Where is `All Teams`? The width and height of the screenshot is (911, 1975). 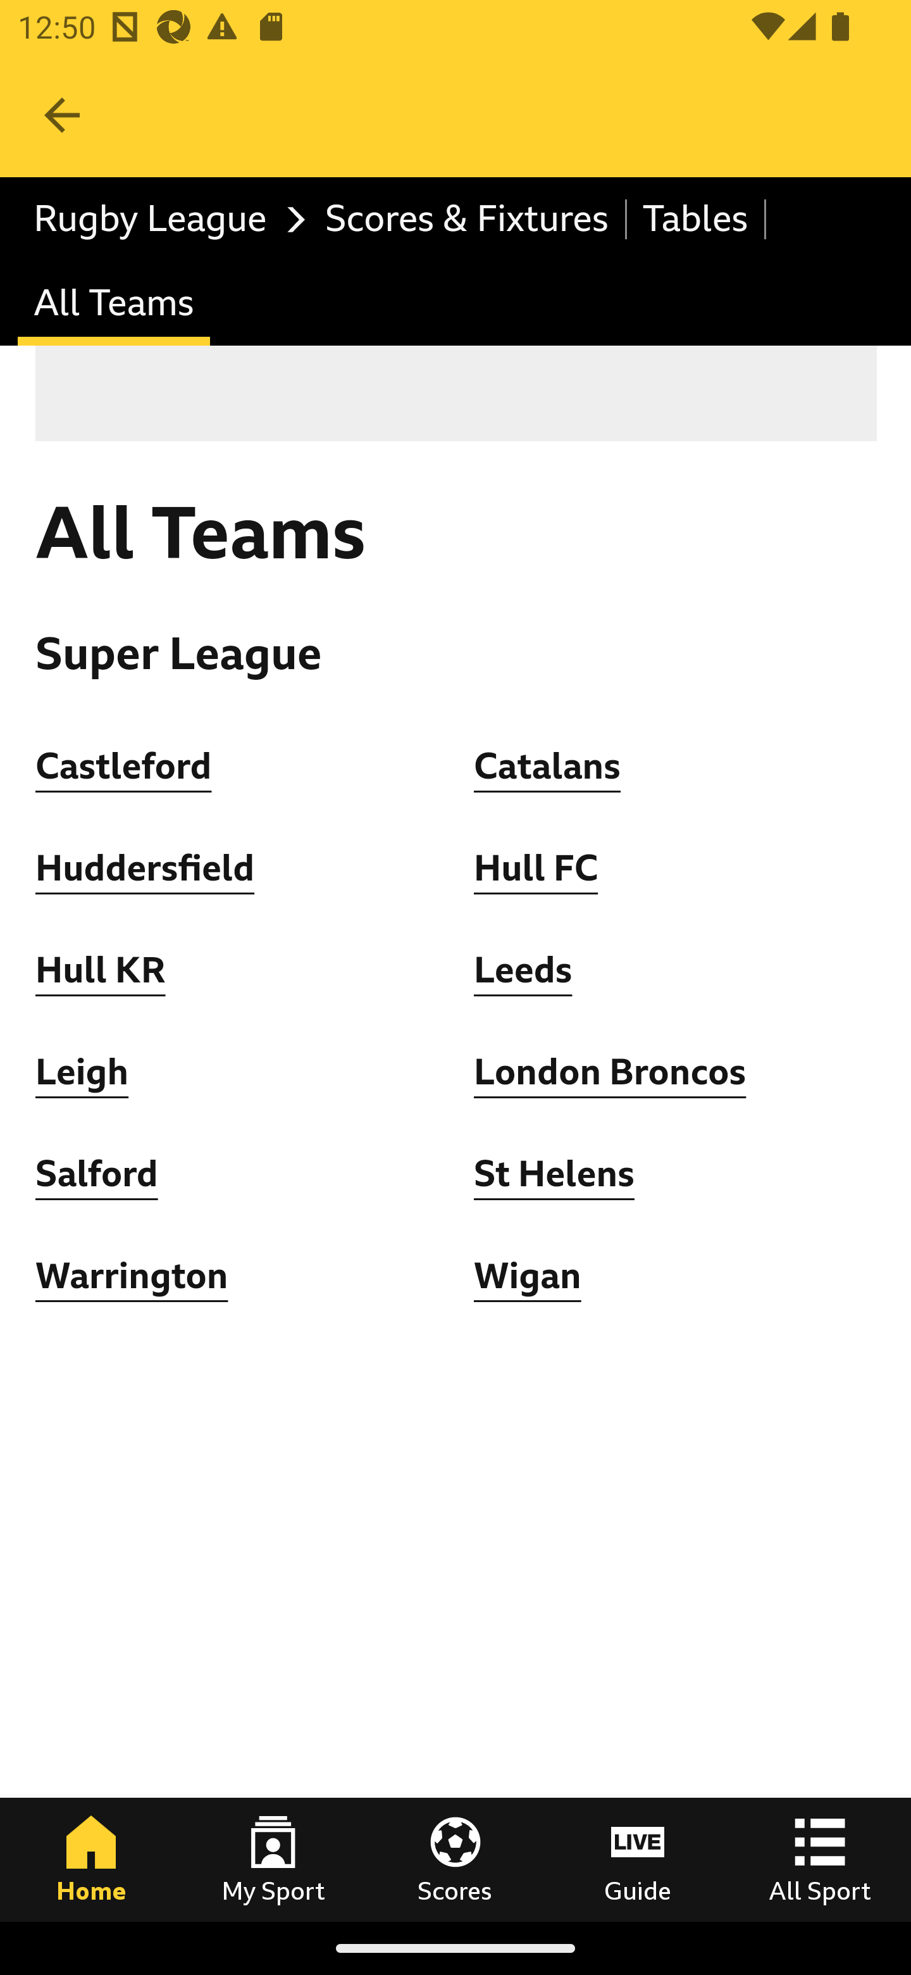 All Teams is located at coordinates (114, 303).